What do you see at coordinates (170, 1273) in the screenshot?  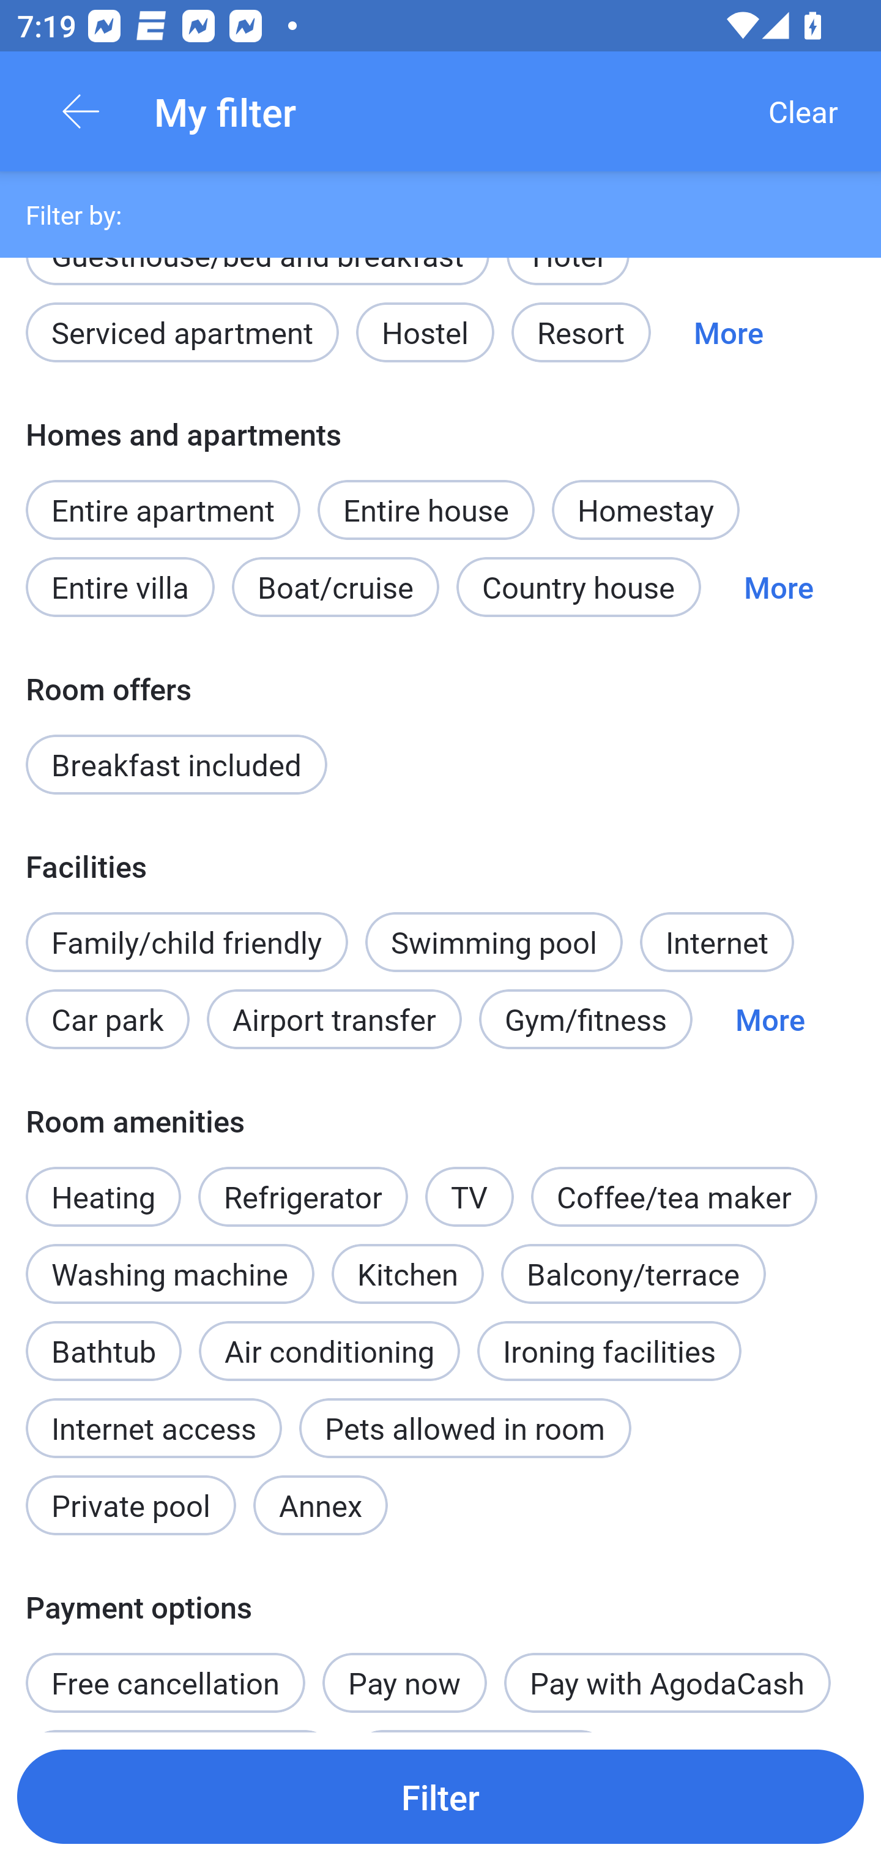 I see `Washing machine` at bounding box center [170, 1273].